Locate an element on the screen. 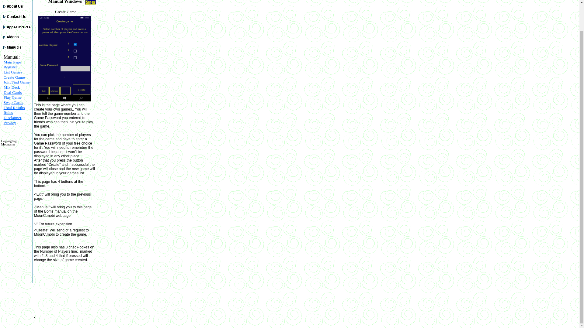 The image size is (584, 328). Deal Cards is located at coordinates (13, 92).